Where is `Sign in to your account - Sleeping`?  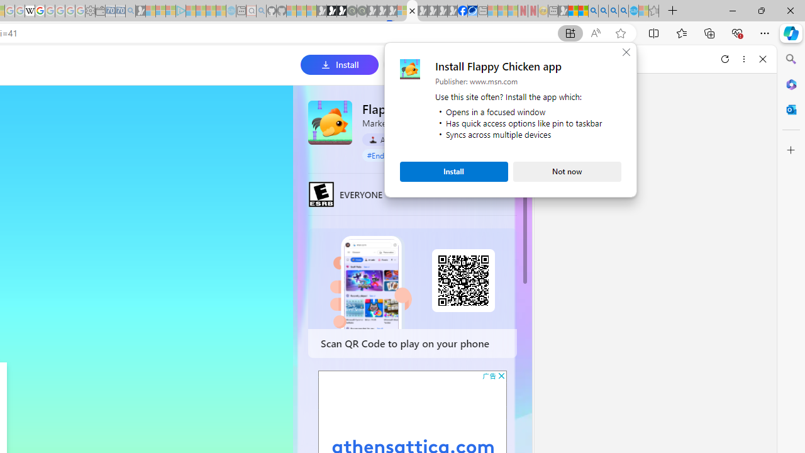
Sign in to your account - Sleeping is located at coordinates (402, 11).